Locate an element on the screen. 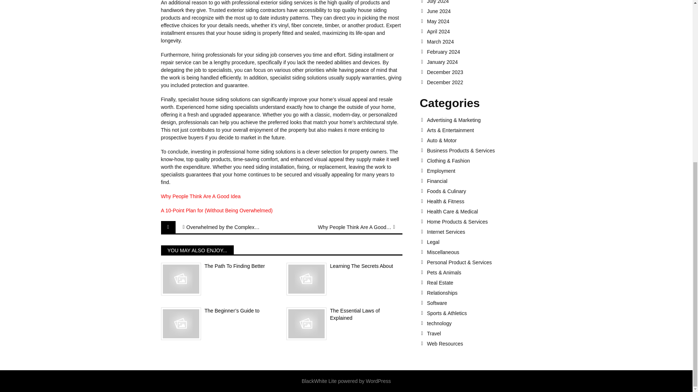  May 2024 is located at coordinates (479, 21).